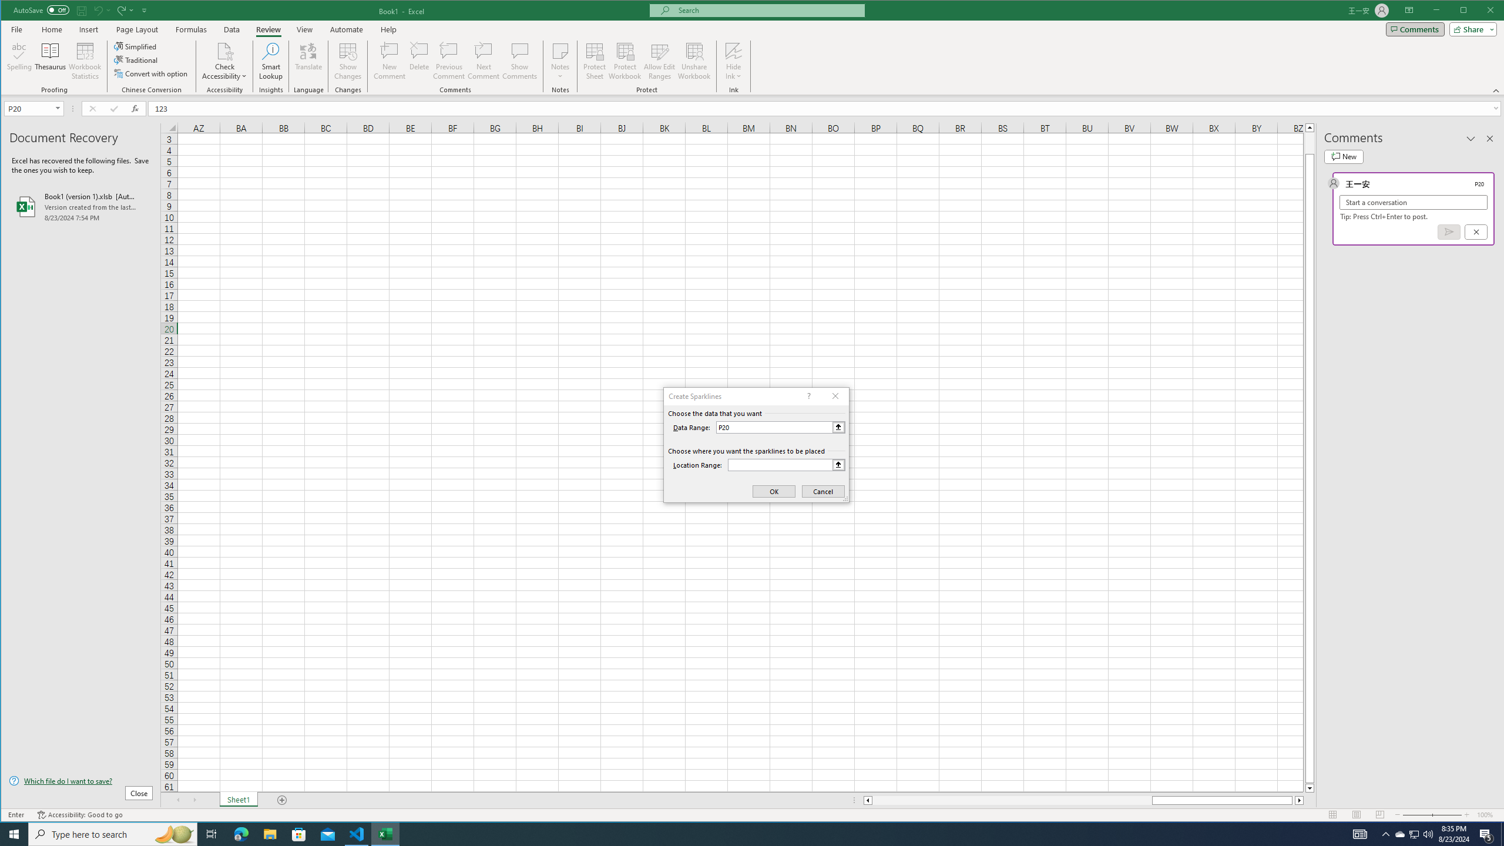 Image resolution: width=1504 pixels, height=846 pixels. I want to click on Workbook Statistics, so click(85, 61).